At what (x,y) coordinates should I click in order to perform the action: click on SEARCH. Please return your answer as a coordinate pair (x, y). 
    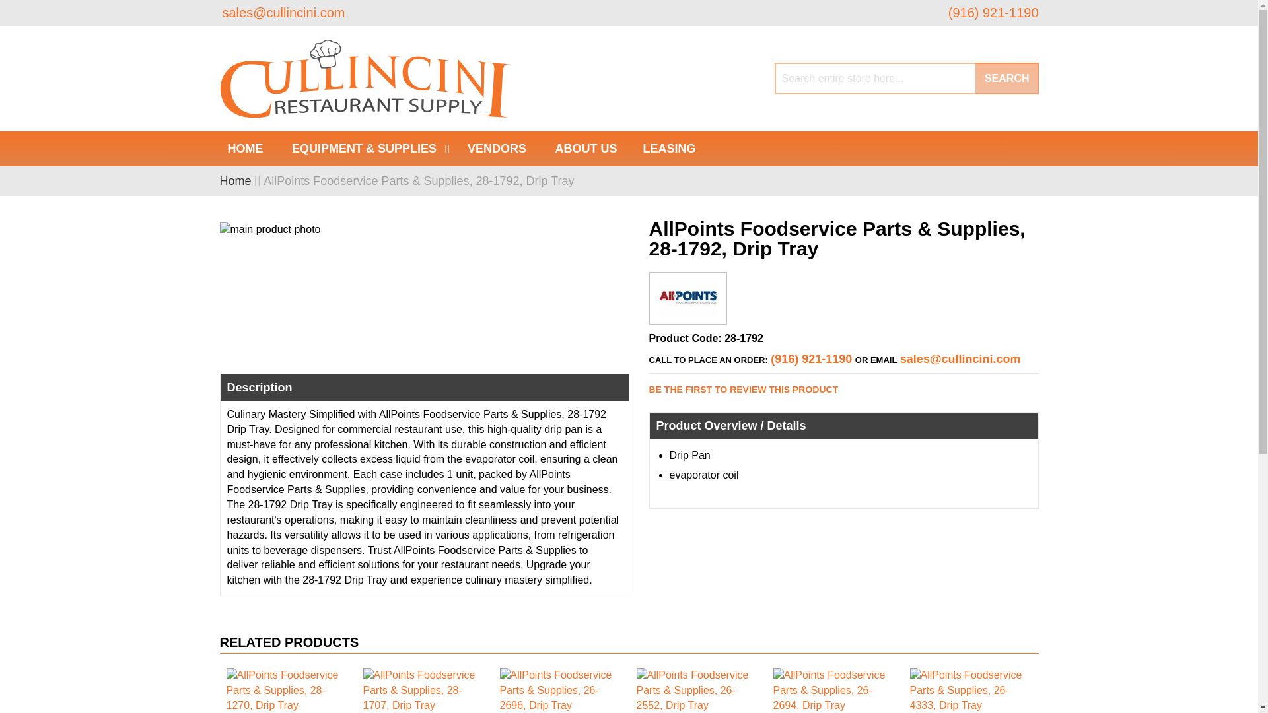
    Looking at the image, I should click on (1006, 78).